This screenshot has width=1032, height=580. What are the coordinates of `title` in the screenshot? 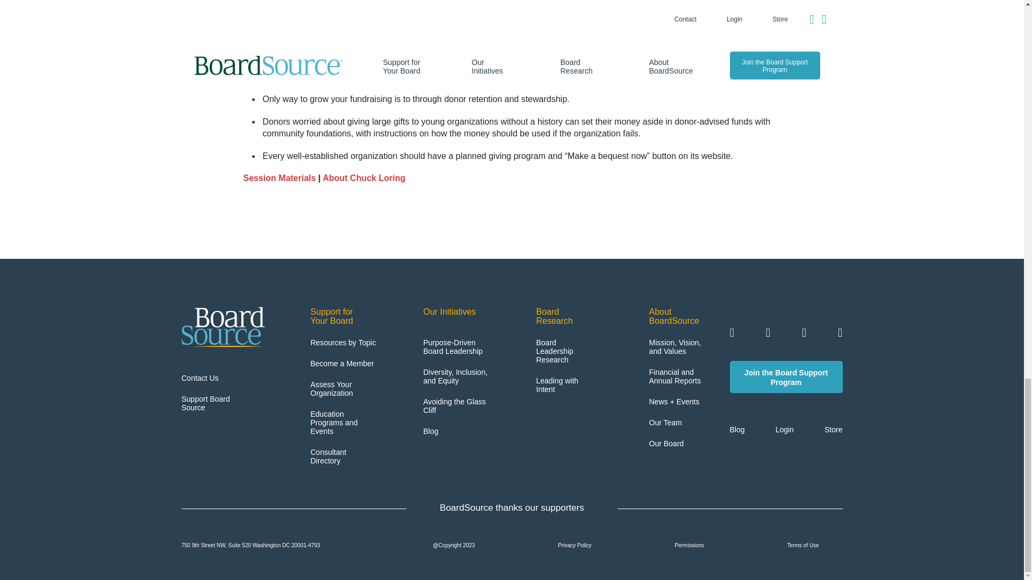 It's located at (673, 316).